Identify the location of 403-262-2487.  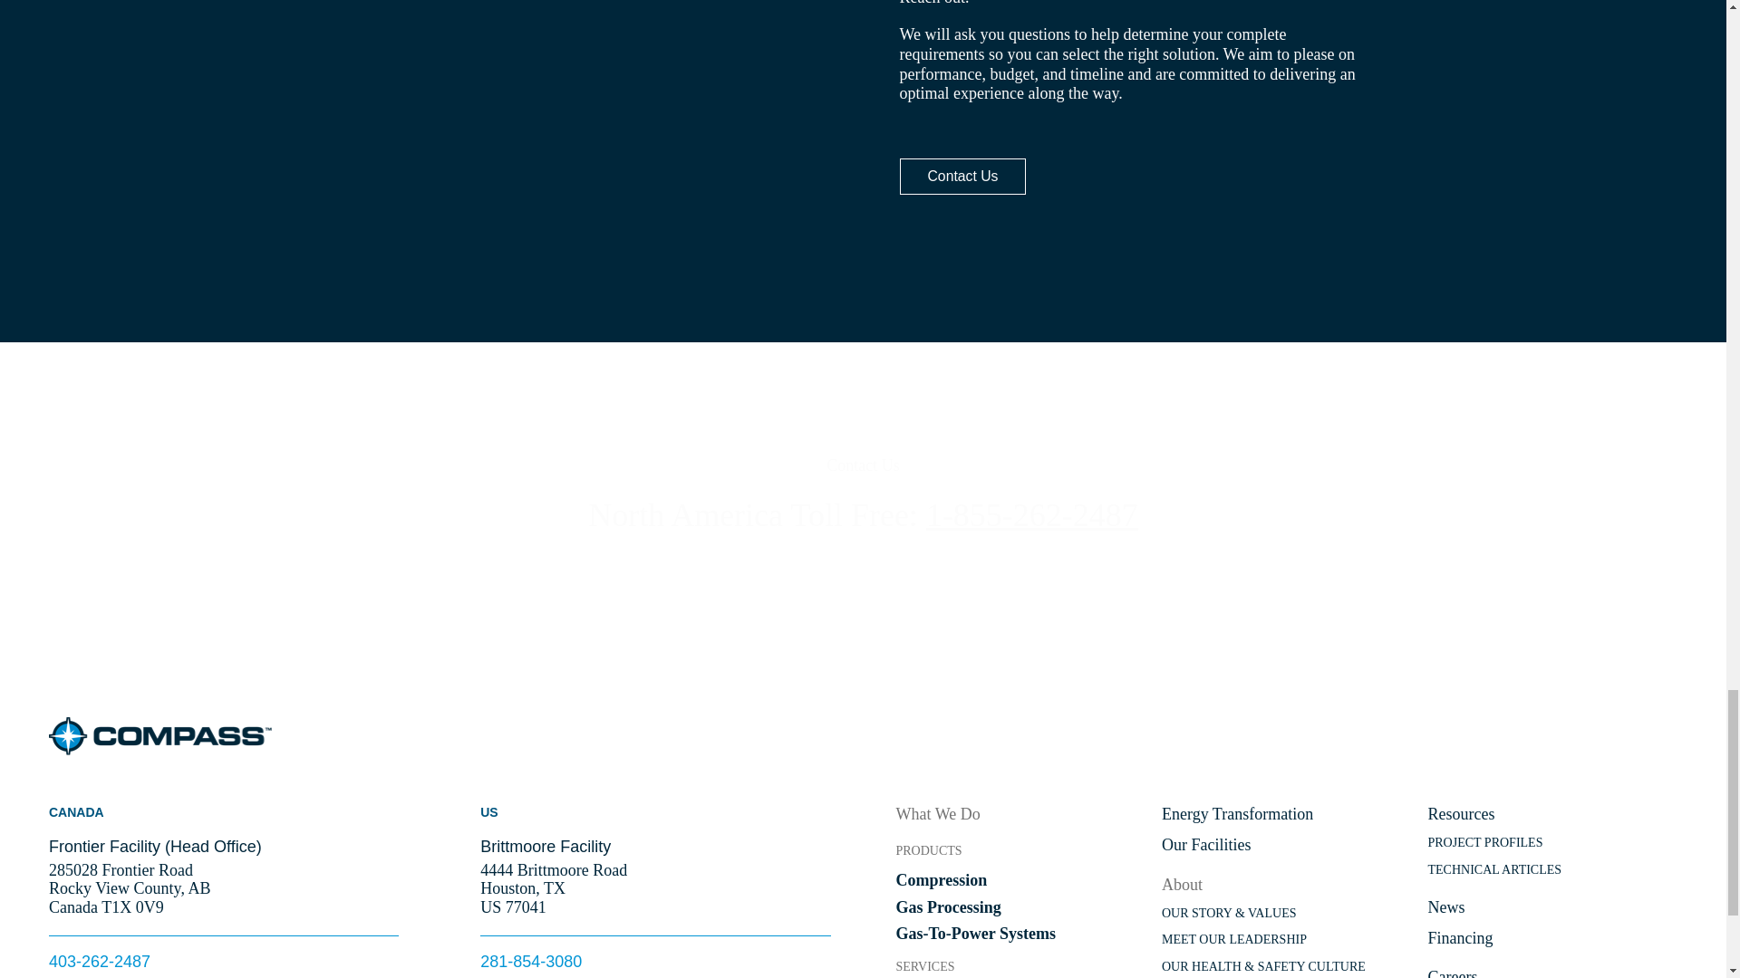
(99, 962).